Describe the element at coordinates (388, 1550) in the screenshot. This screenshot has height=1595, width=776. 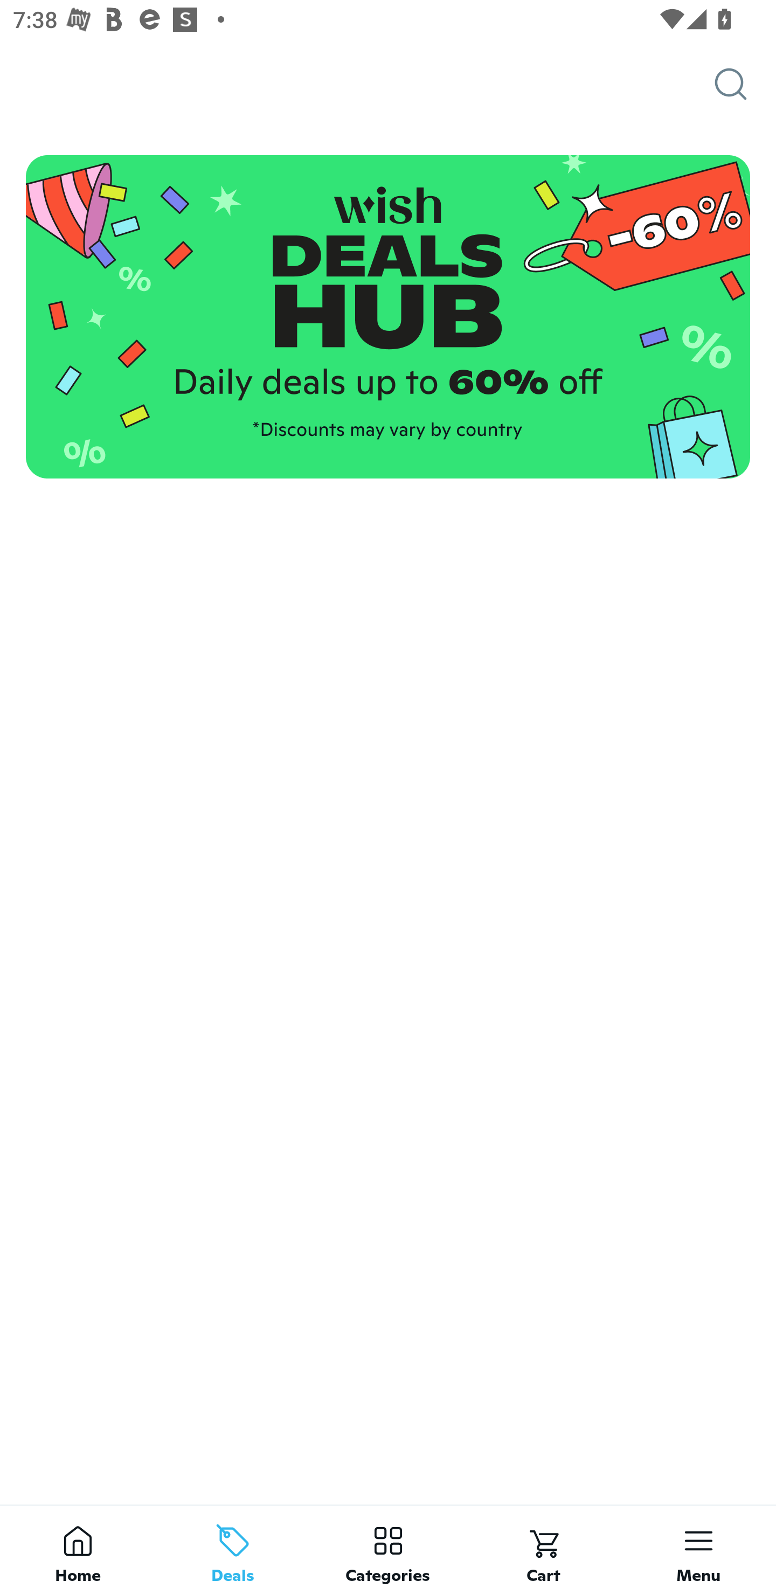
I see `Categories` at that location.